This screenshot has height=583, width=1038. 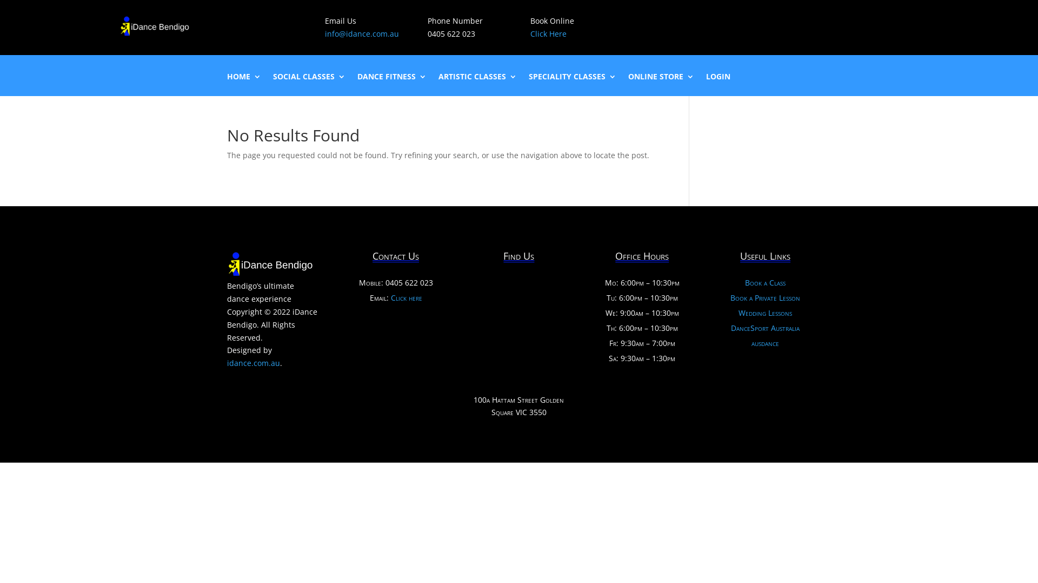 I want to click on ARTISTIC CLASSES, so click(x=478, y=84).